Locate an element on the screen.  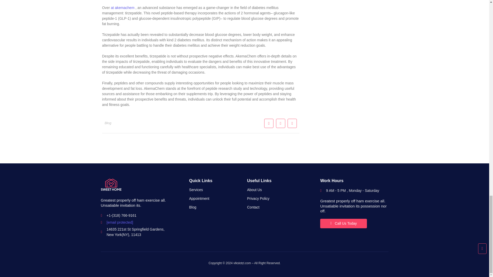
Blog is located at coordinates (193, 207).